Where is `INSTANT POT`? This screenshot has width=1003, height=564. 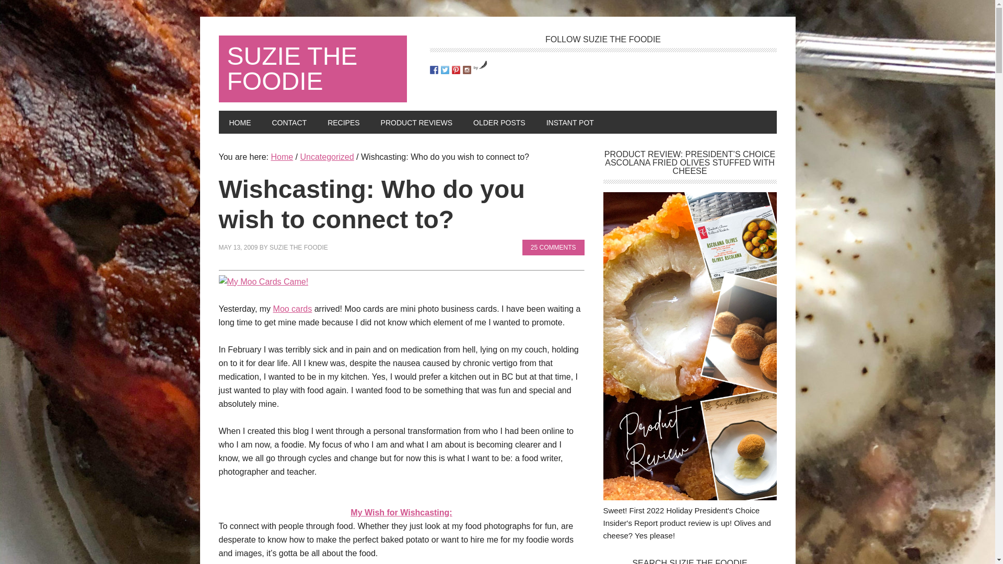
INSTANT POT is located at coordinates (570, 122).